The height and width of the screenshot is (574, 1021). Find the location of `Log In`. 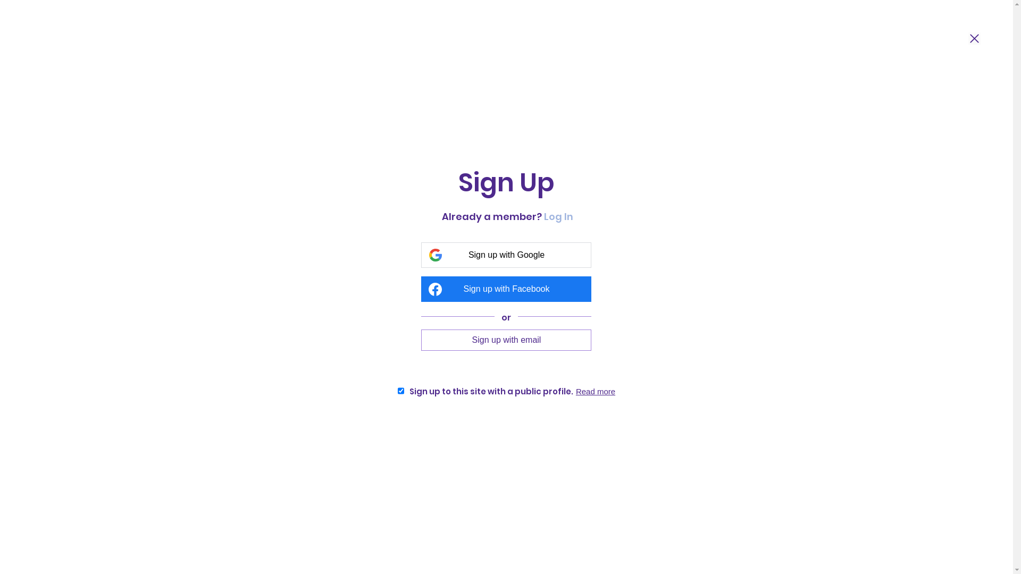

Log In is located at coordinates (558, 217).